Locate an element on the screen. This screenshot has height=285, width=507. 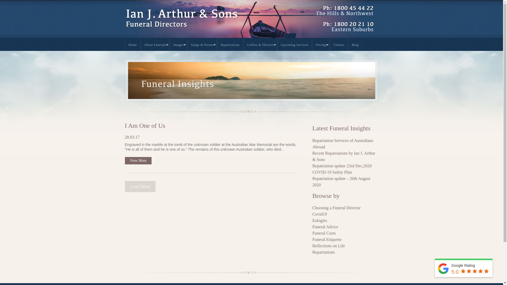
Funeral Advice is located at coordinates (345, 227).